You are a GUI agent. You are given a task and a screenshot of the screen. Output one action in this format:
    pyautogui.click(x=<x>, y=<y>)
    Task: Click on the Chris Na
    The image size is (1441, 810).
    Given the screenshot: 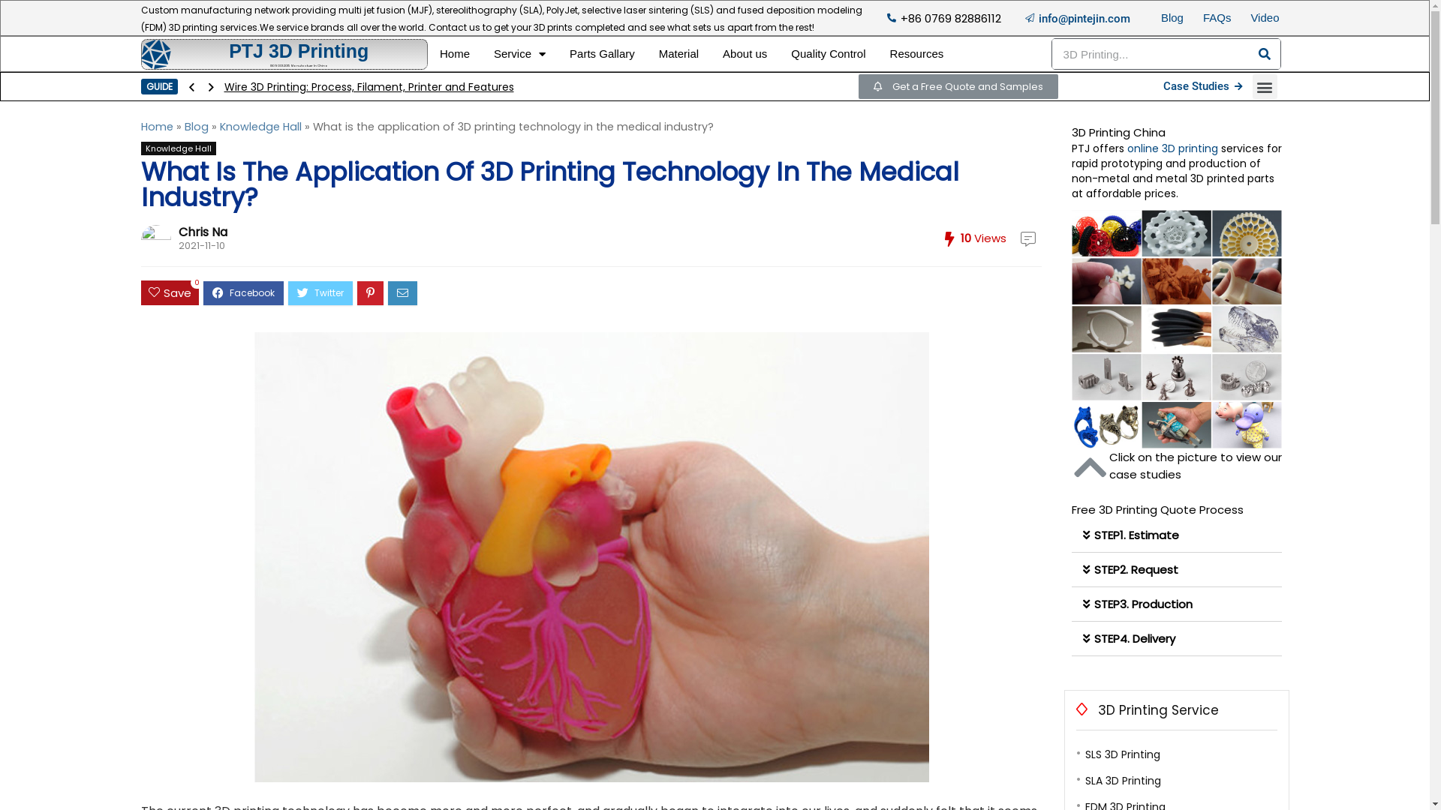 What is the action you would take?
    pyautogui.click(x=203, y=232)
    